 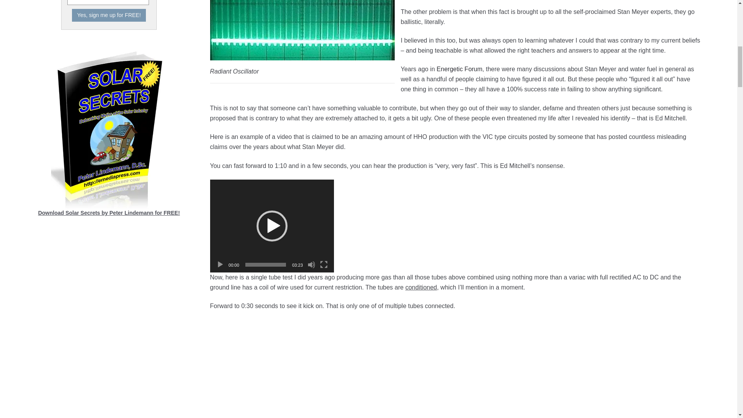 What do you see at coordinates (109, 15) in the screenshot?
I see `Yes, sign me up for FREE!` at bounding box center [109, 15].